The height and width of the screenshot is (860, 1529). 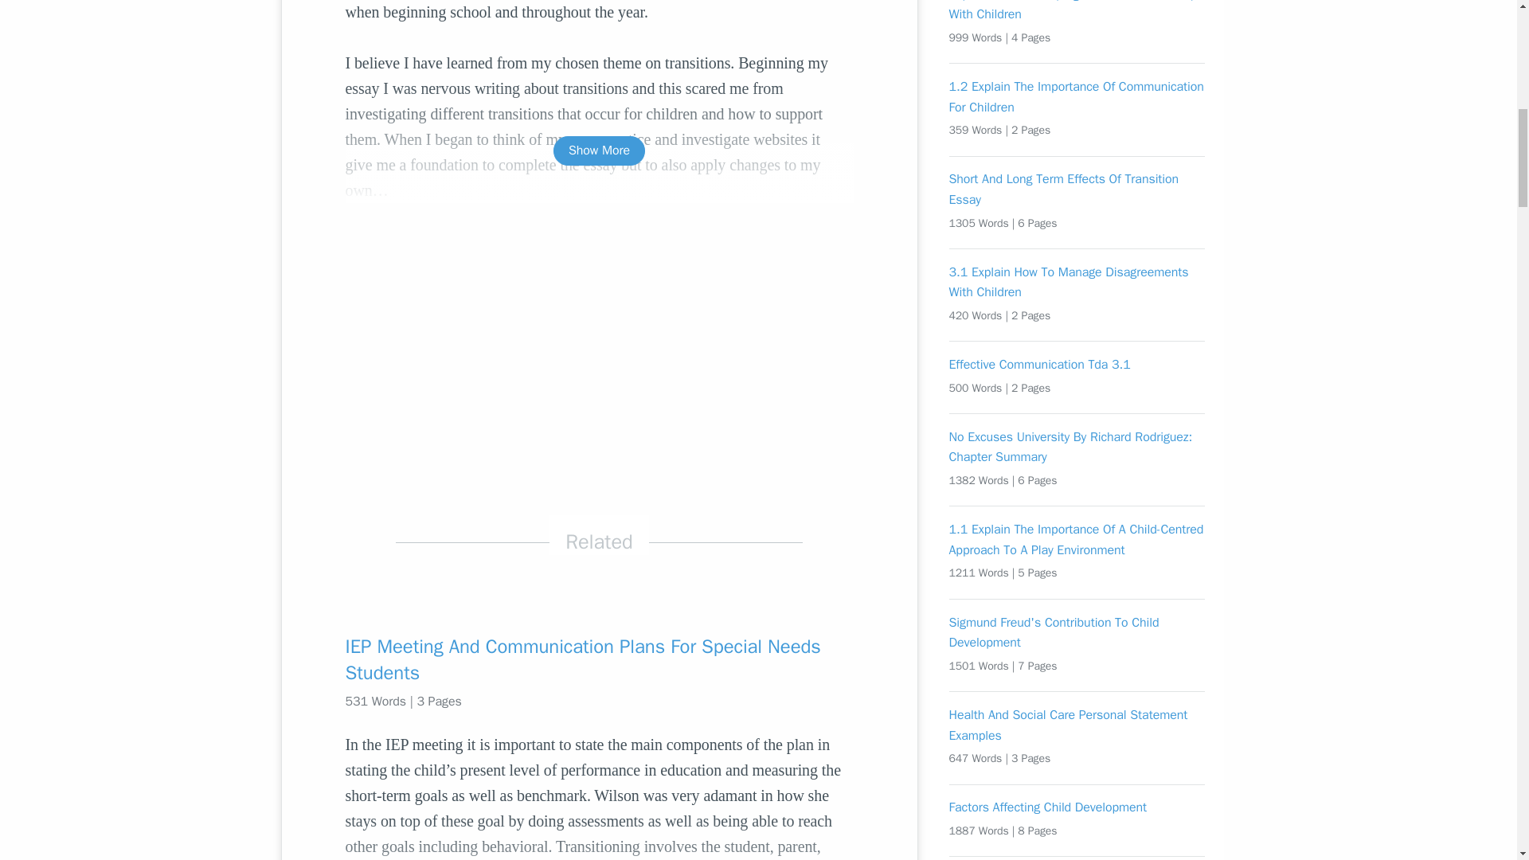 What do you see at coordinates (599, 150) in the screenshot?
I see `Show More` at bounding box center [599, 150].